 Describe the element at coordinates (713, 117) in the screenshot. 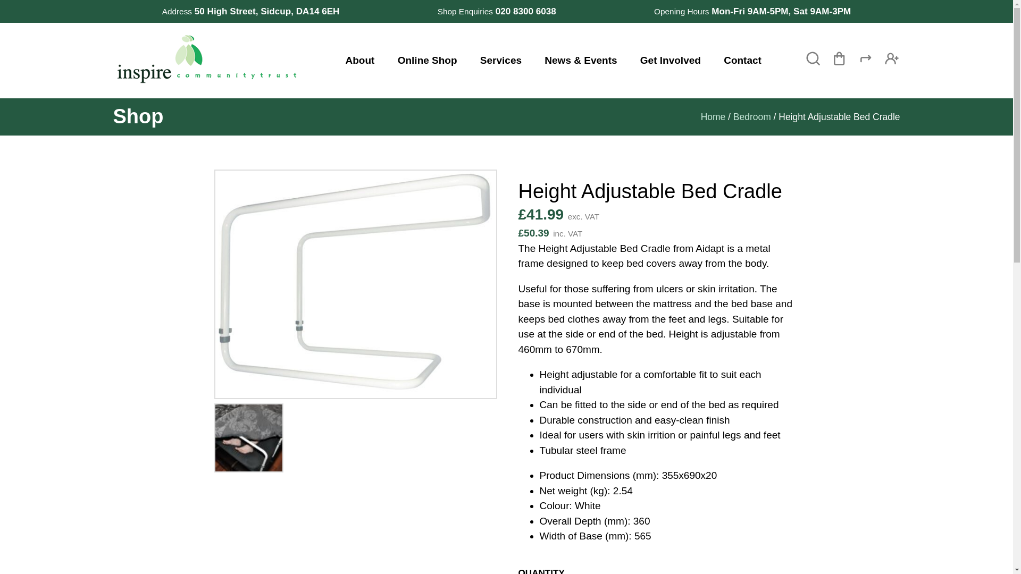

I see `Home` at that location.